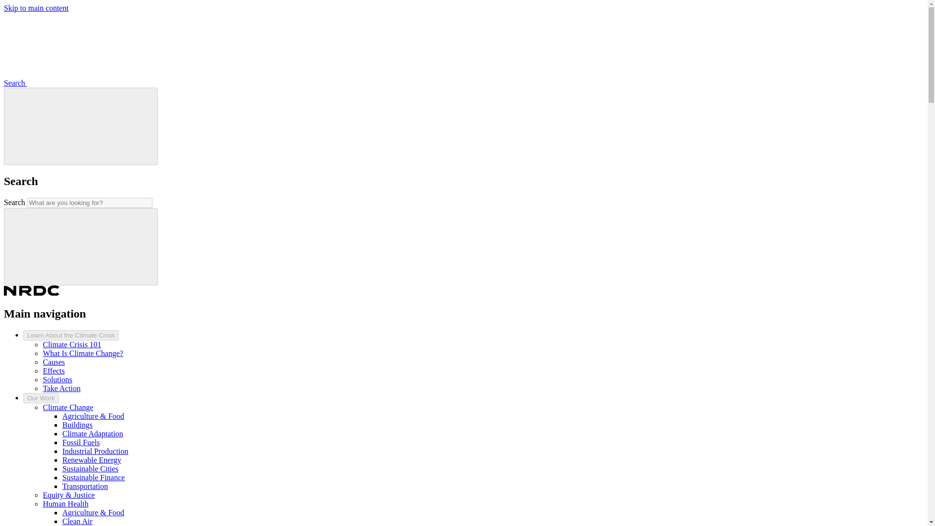 The width and height of the screenshot is (935, 526). What do you see at coordinates (95, 451) in the screenshot?
I see `Industrial Production` at bounding box center [95, 451].